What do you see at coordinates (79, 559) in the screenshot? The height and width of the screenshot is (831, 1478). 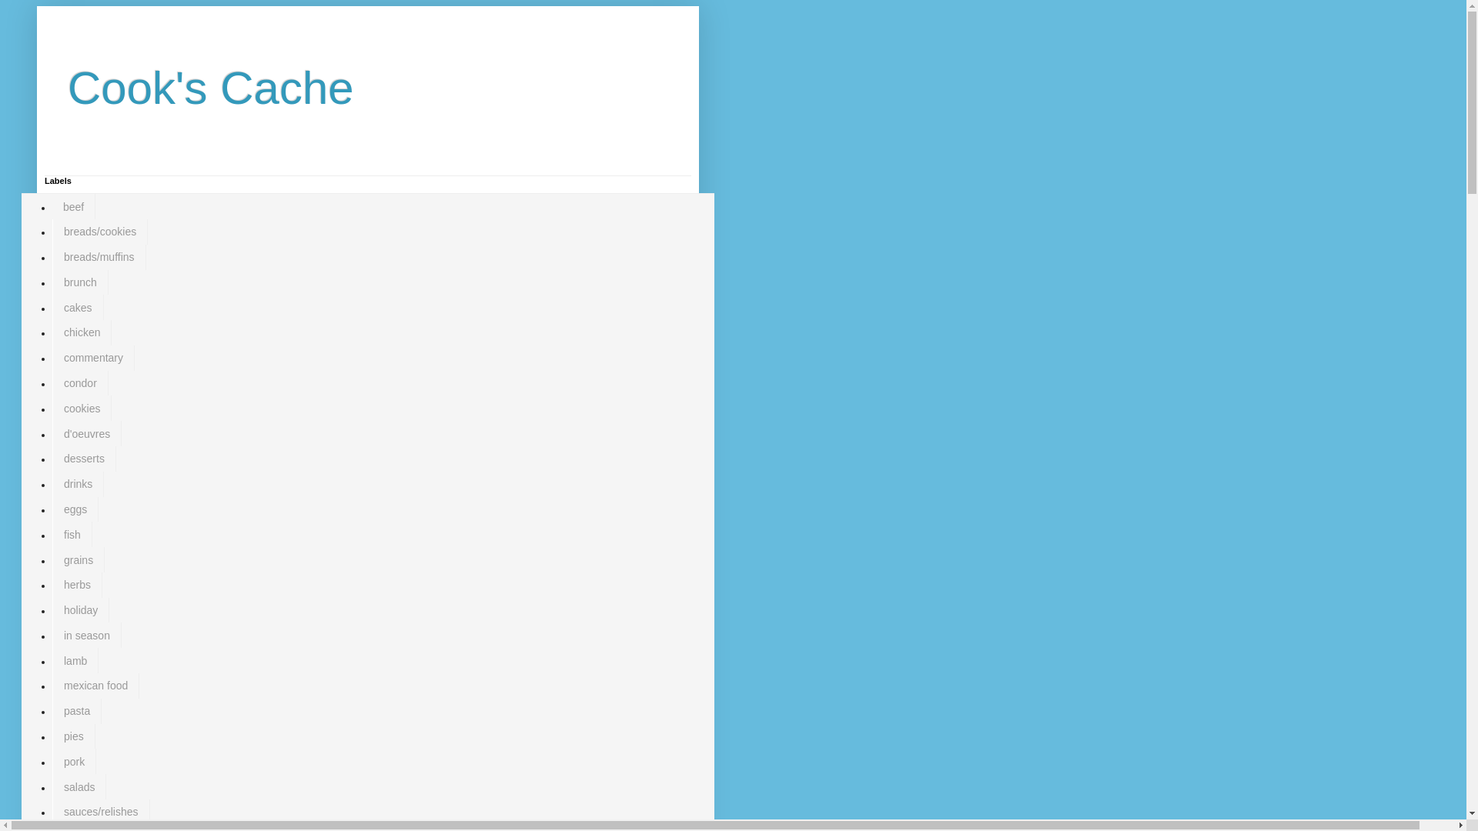 I see `grains` at bounding box center [79, 559].